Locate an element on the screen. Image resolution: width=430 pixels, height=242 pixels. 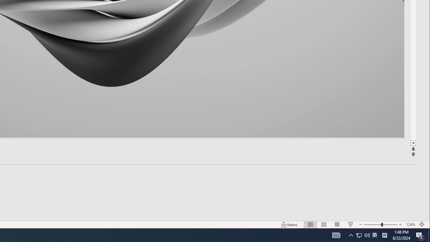
Line down is located at coordinates (363, 235).